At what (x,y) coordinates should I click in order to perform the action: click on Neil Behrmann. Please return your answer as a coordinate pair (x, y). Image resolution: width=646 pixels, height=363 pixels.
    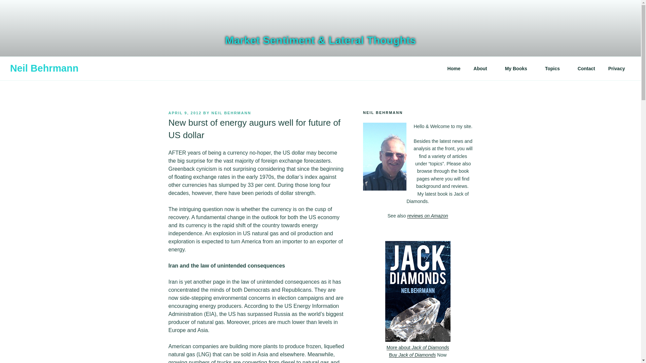
    Looking at the image, I should click on (44, 69).